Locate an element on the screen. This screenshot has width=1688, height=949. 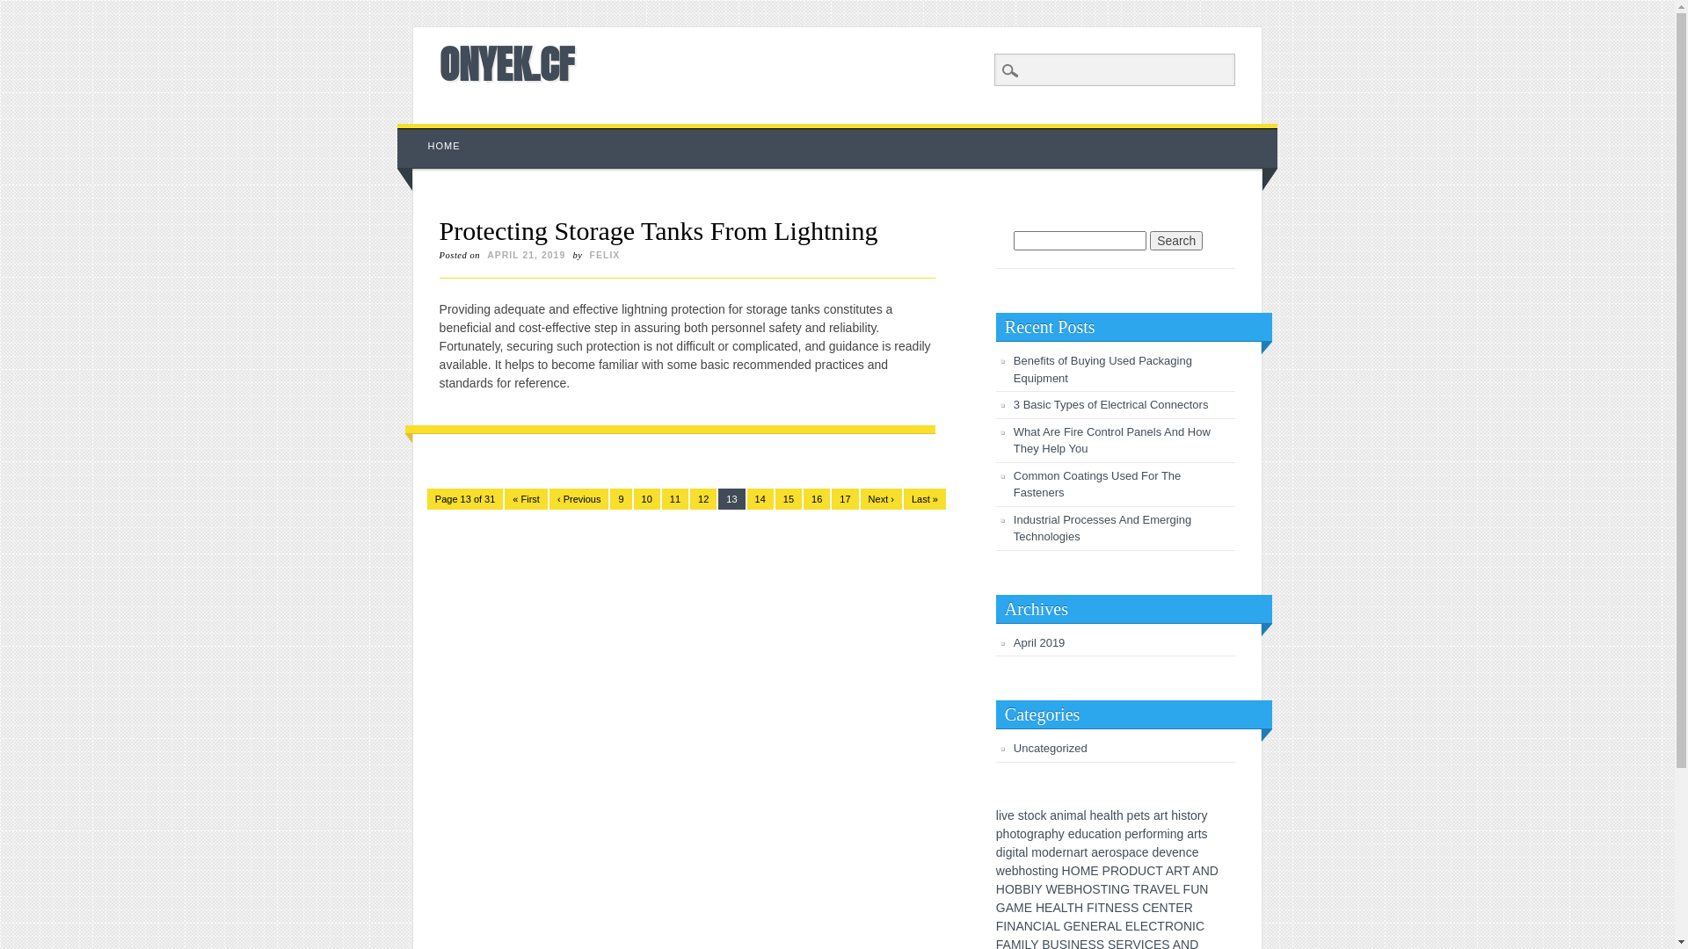
D is located at coordinates (1133, 871).